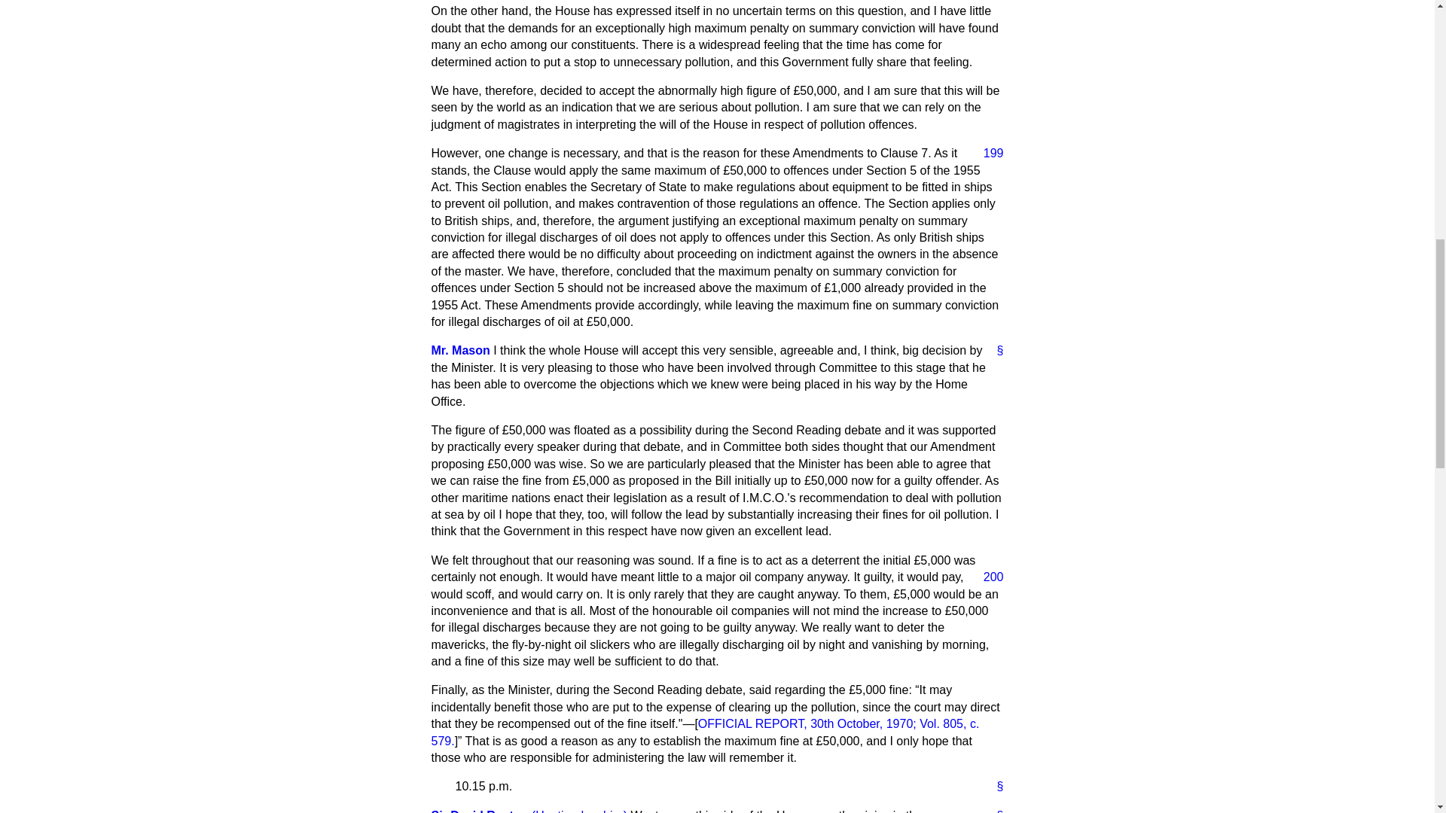  Describe the element at coordinates (479, 811) in the screenshot. I see `Sir David Renton` at that location.